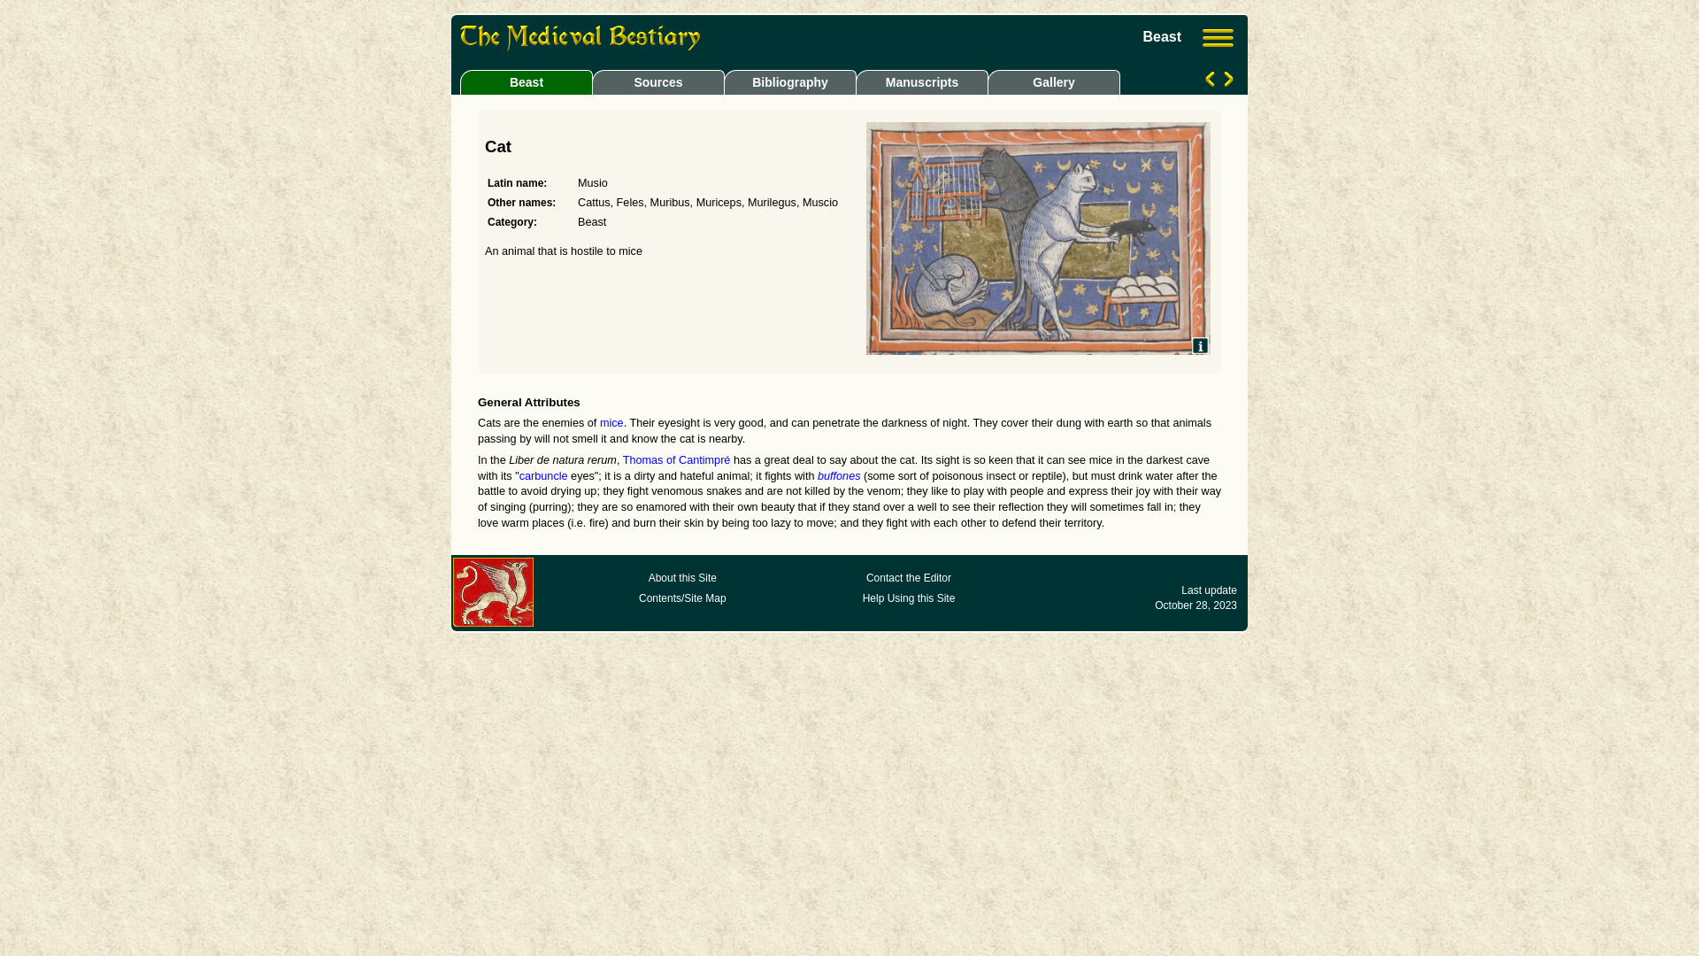  Describe the element at coordinates (1200, 345) in the screenshot. I see `Image information` at that location.